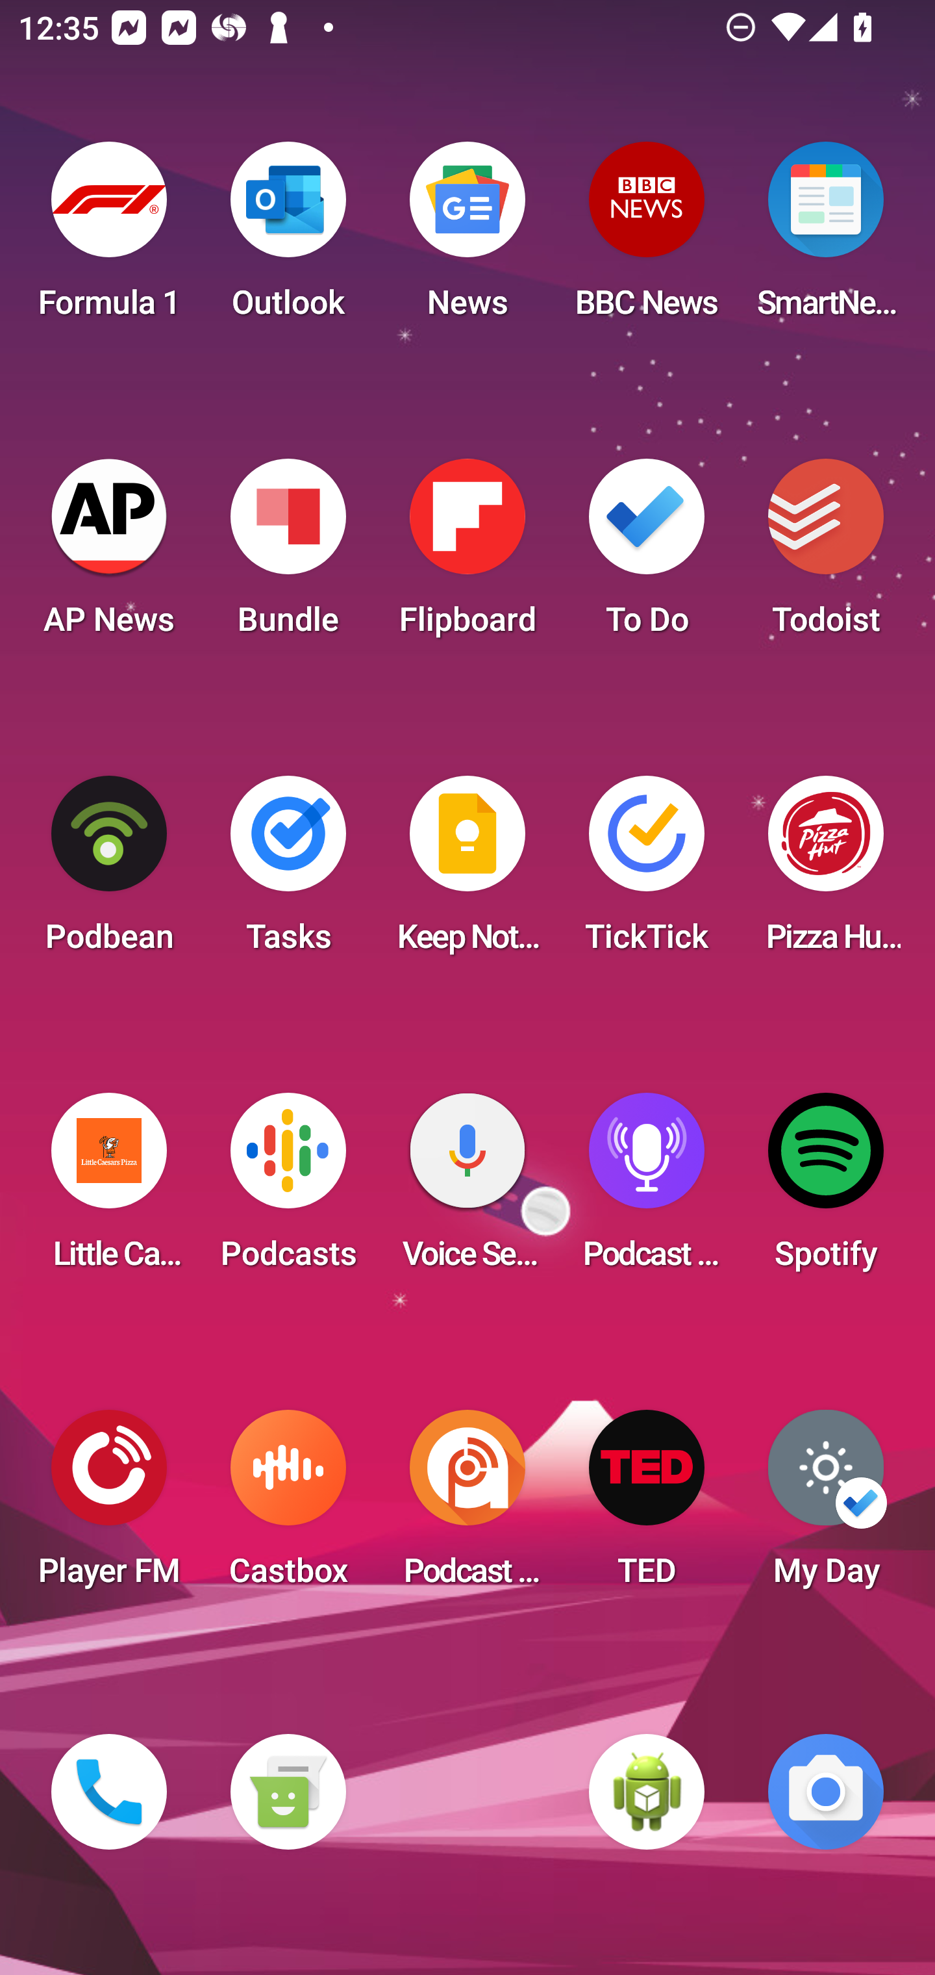 The image size is (935, 1975). I want to click on Todoist, so click(826, 555).